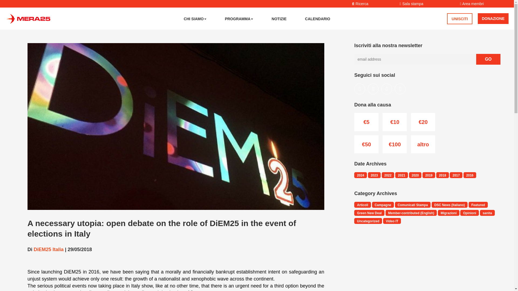 The image size is (518, 291). Describe the element at coordinates (360, 175) in the screenshot. I see `2024` at that location.